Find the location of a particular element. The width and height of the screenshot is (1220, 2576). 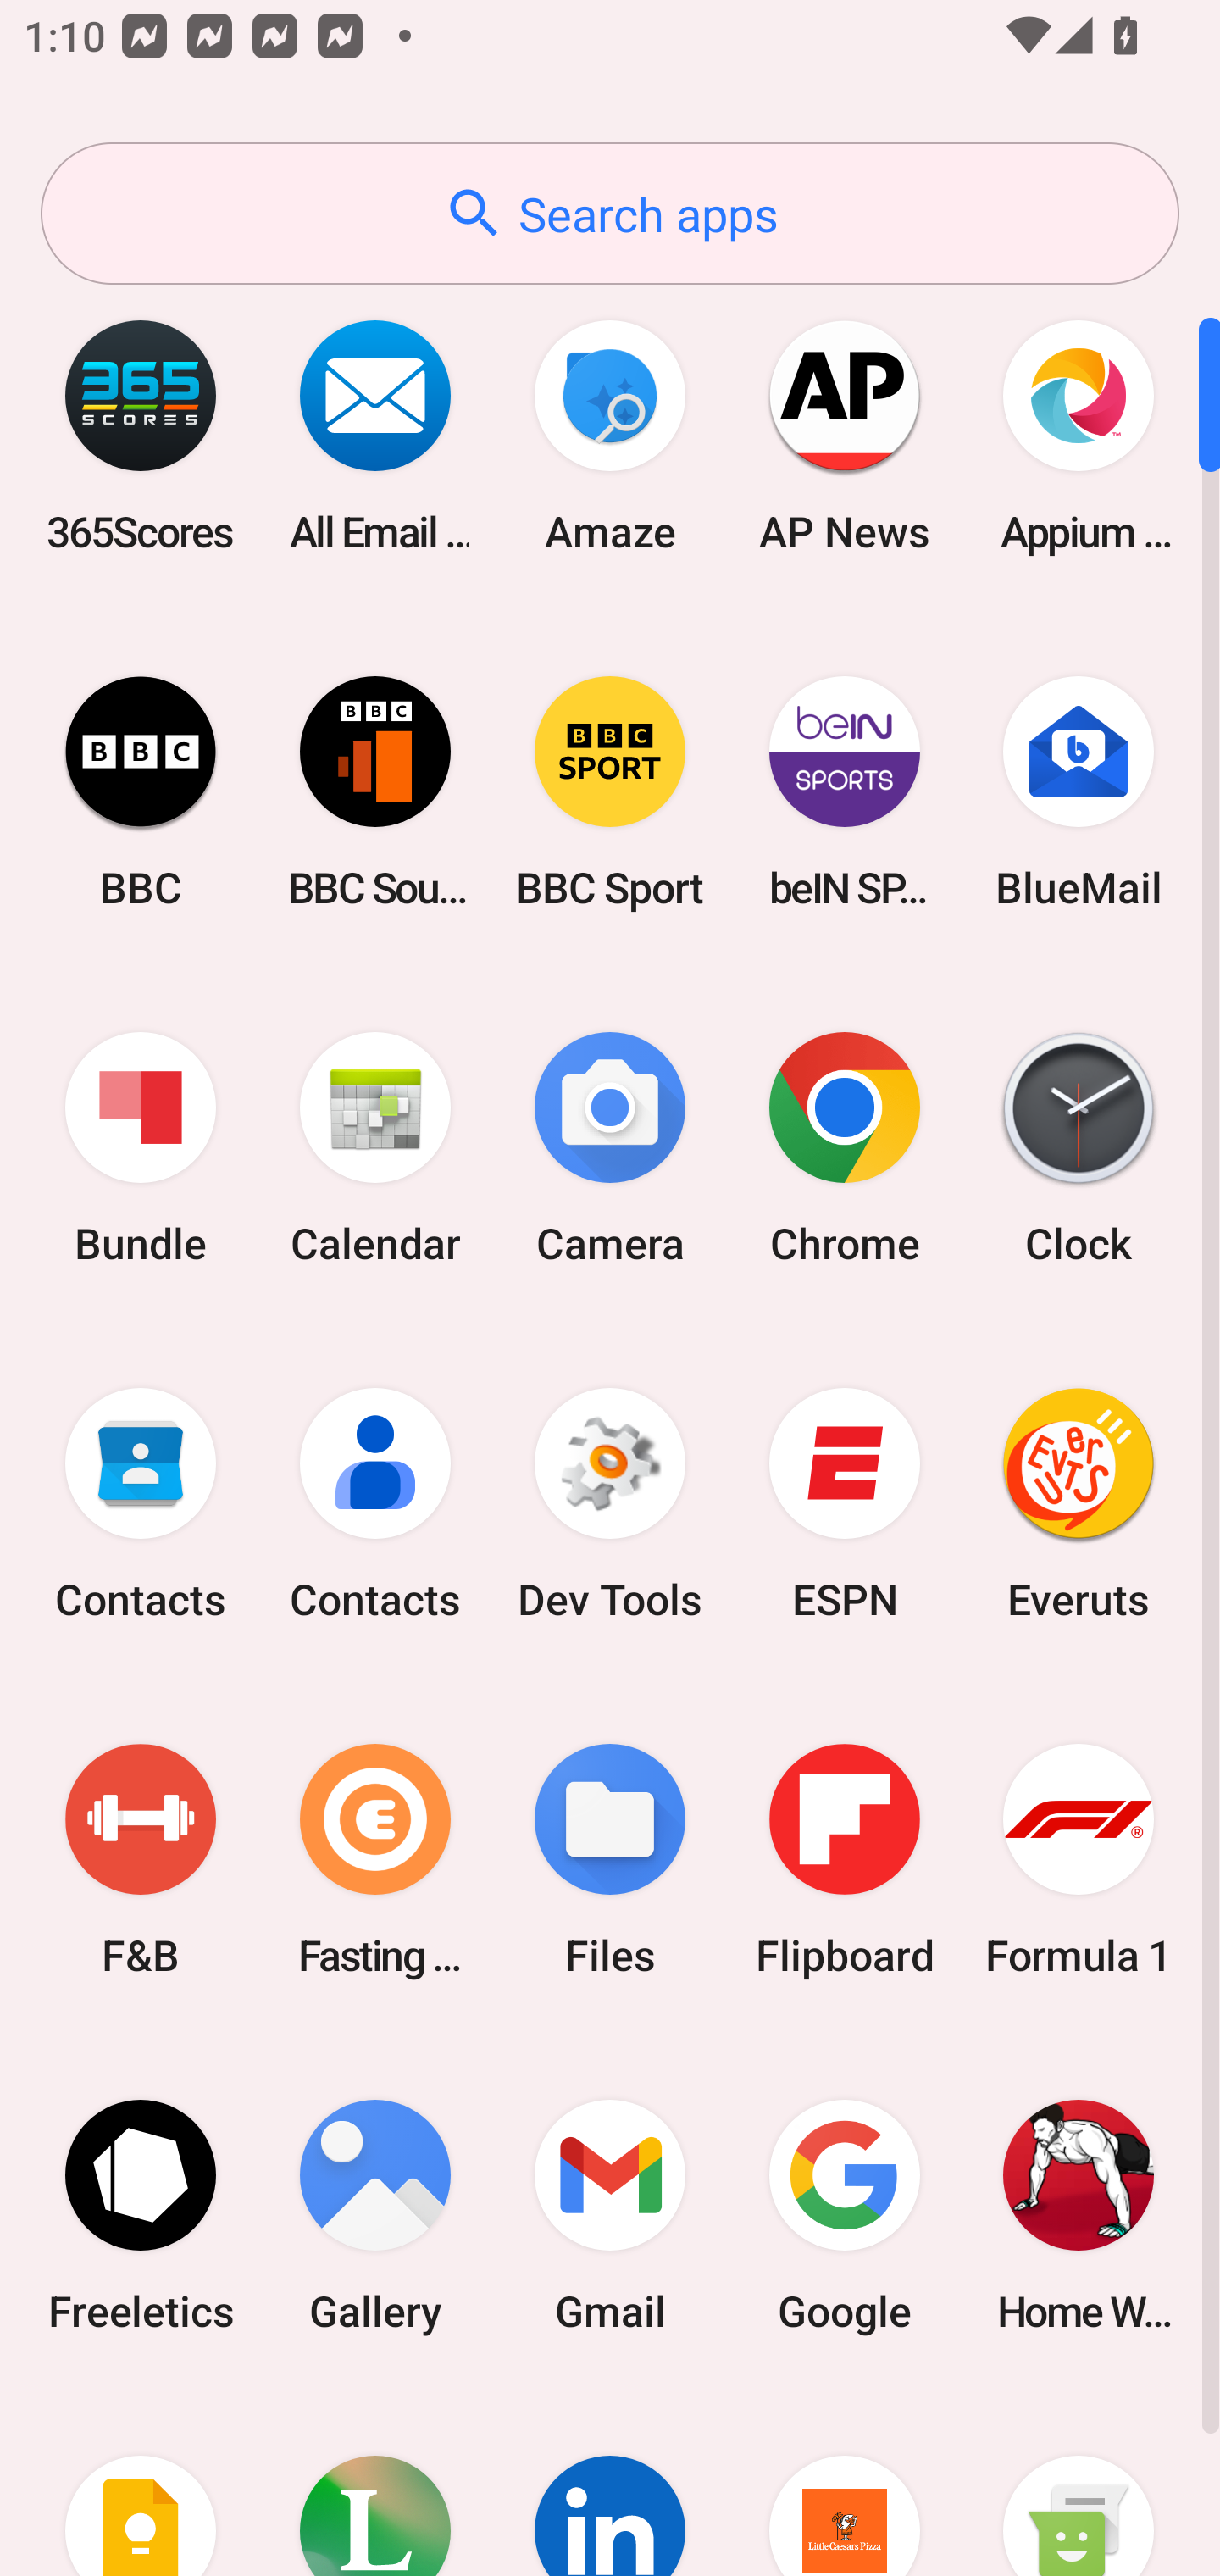

Google is located at coordinates (844, 2215).